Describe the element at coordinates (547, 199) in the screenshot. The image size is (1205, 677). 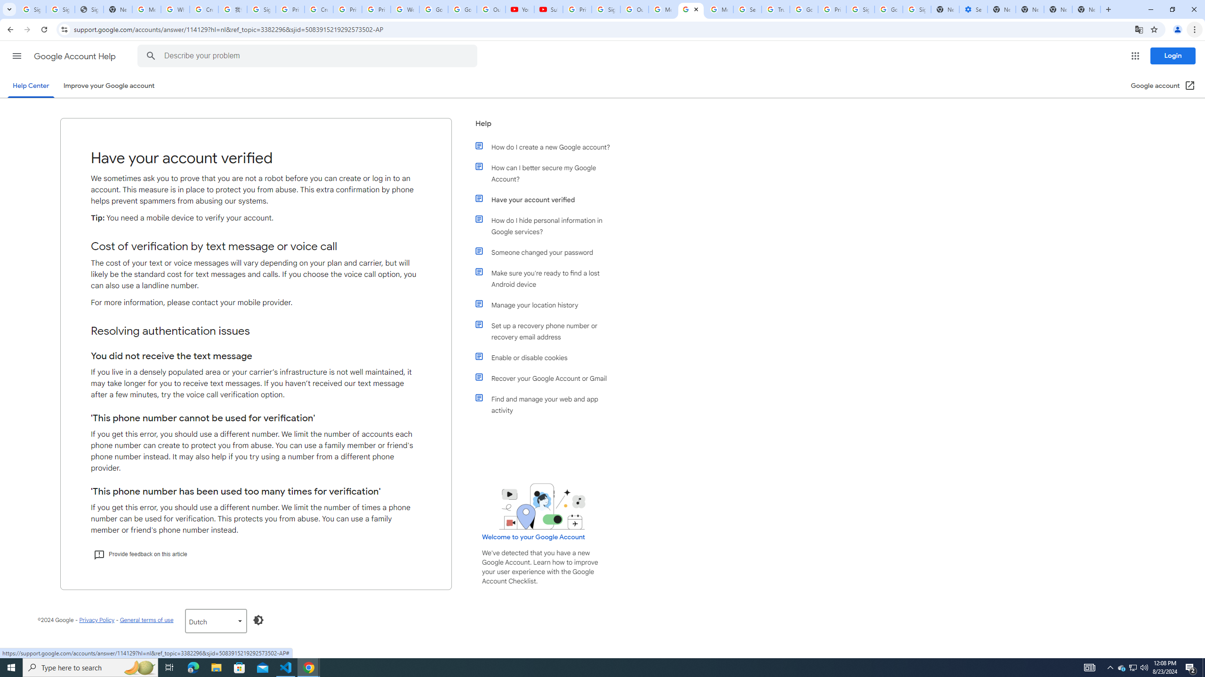
I see `Have your account verified` at that location.